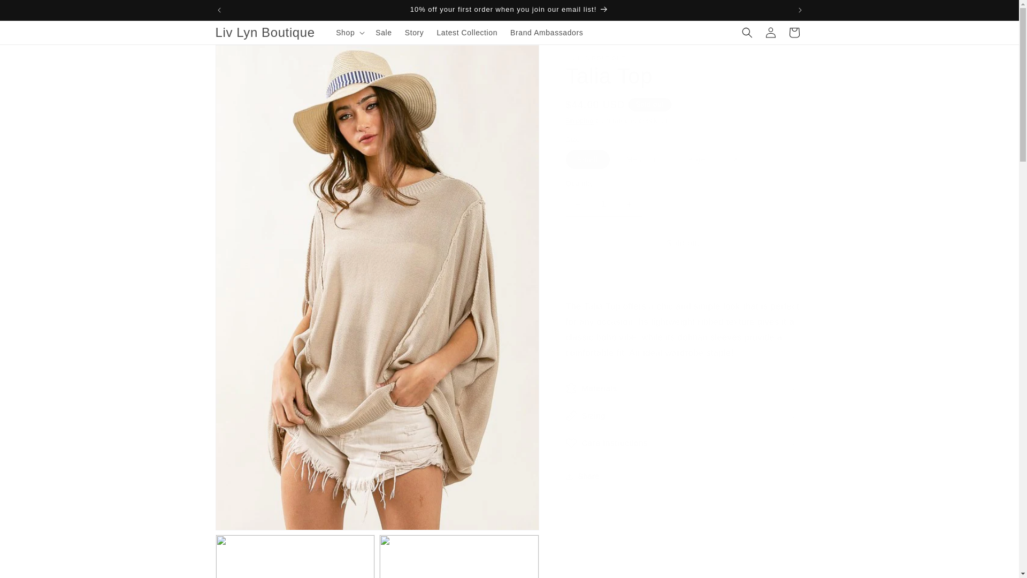 This screenshot has height=578, width=1027. Describe the element at coordinates (603, 204) in the screenshot. I see `1` at that location.